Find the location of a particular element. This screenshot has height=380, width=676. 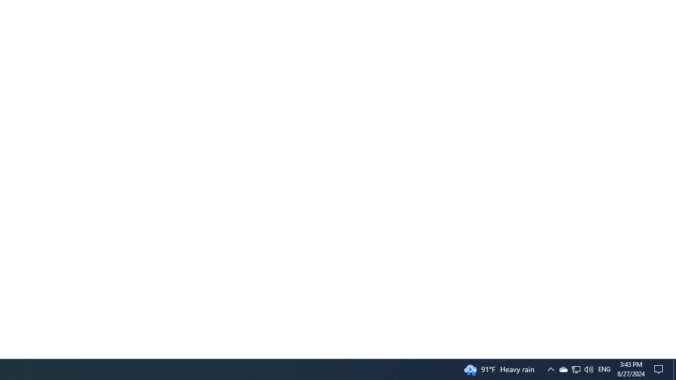

Action Center, No new notifications is located at coordinates (563, 369).